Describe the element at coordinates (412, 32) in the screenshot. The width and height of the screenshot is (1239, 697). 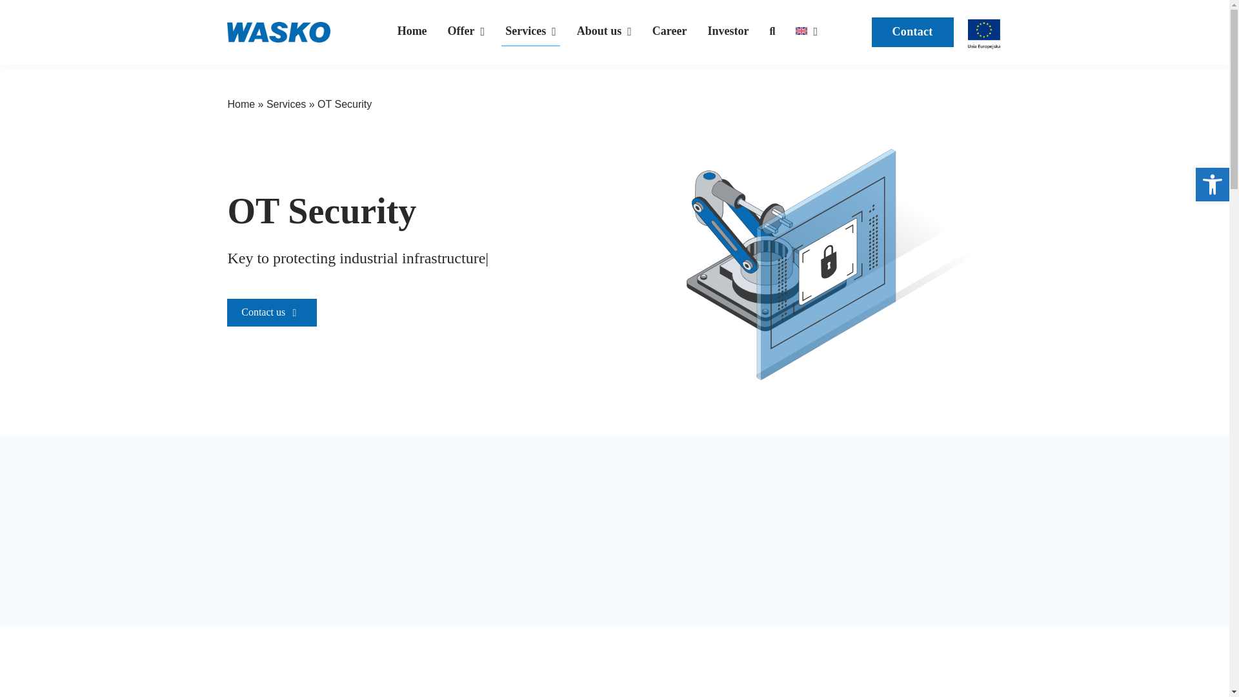
I see `Home` at that location.